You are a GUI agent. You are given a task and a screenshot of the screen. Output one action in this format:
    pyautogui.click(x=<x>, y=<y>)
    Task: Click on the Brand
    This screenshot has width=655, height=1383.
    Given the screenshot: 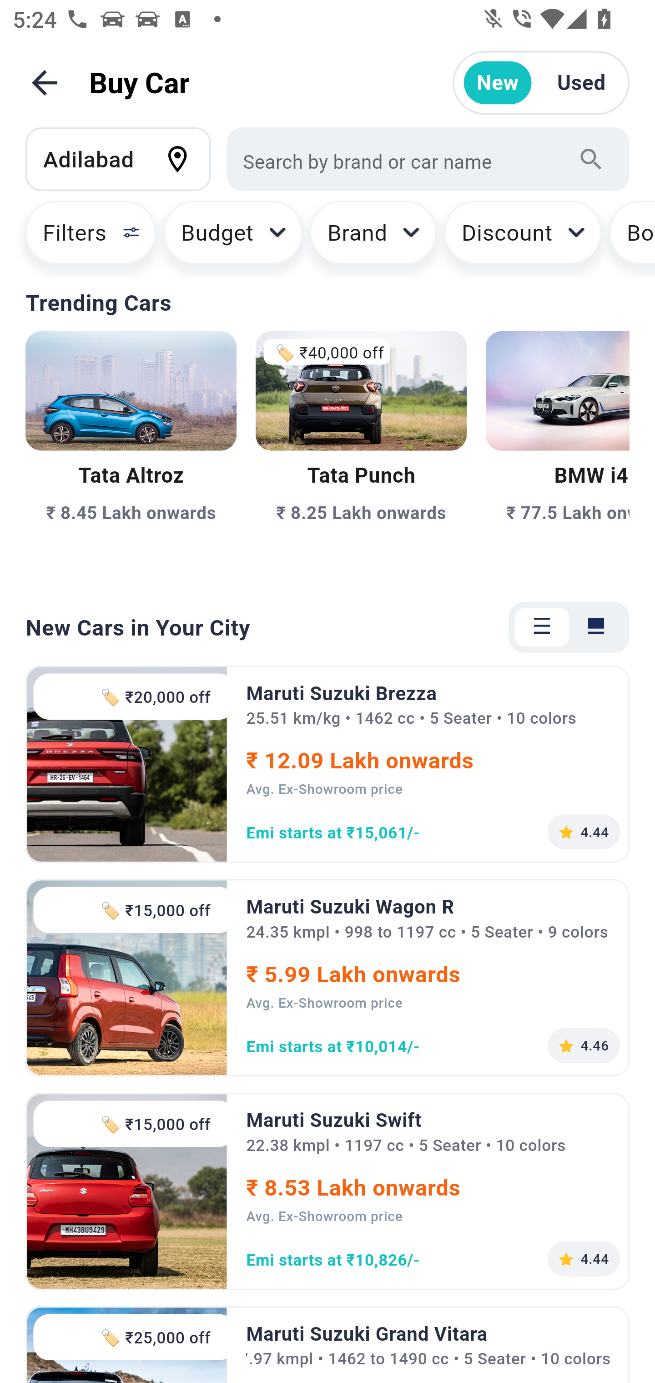 What is the action you would take?
    pyautogui.click(x=373, y=238)
    